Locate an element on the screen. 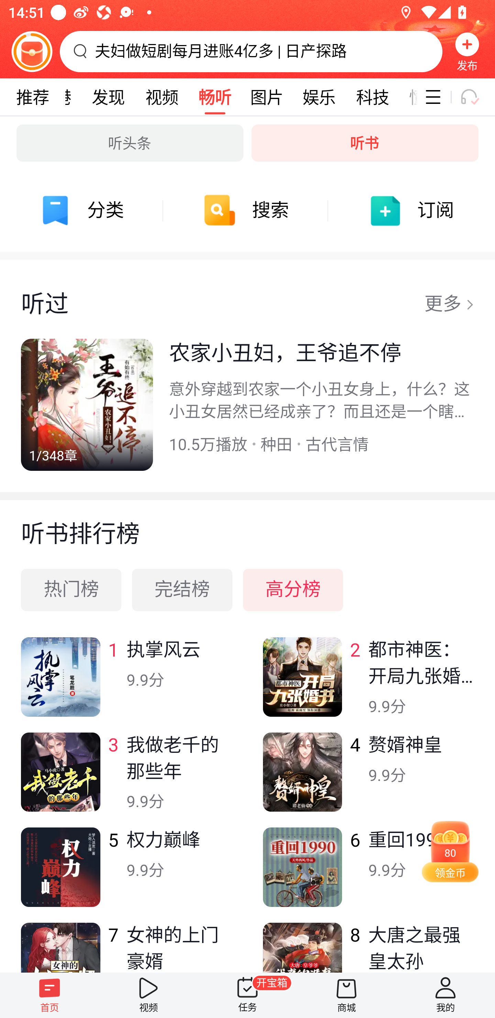 Image resolution: width=495 pixels, height=1018 pixels. 听一听开关 is located at coordinates (475, 97).